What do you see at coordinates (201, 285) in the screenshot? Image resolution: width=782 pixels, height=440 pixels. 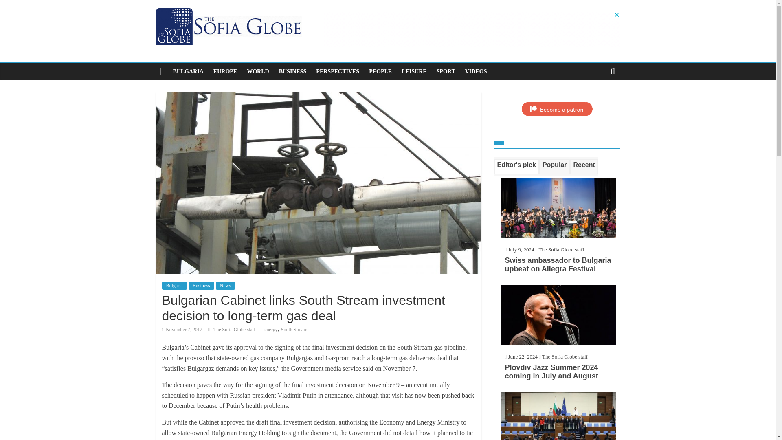 I see `Business` at bounding box center [201, 285].